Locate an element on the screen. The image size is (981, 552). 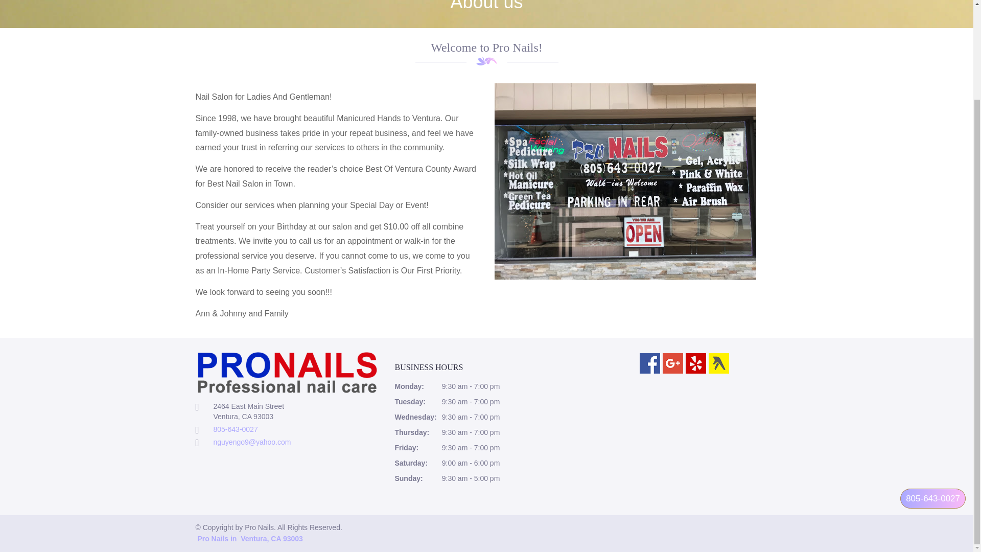
Social fanpage is located at coordinates (686, 440).